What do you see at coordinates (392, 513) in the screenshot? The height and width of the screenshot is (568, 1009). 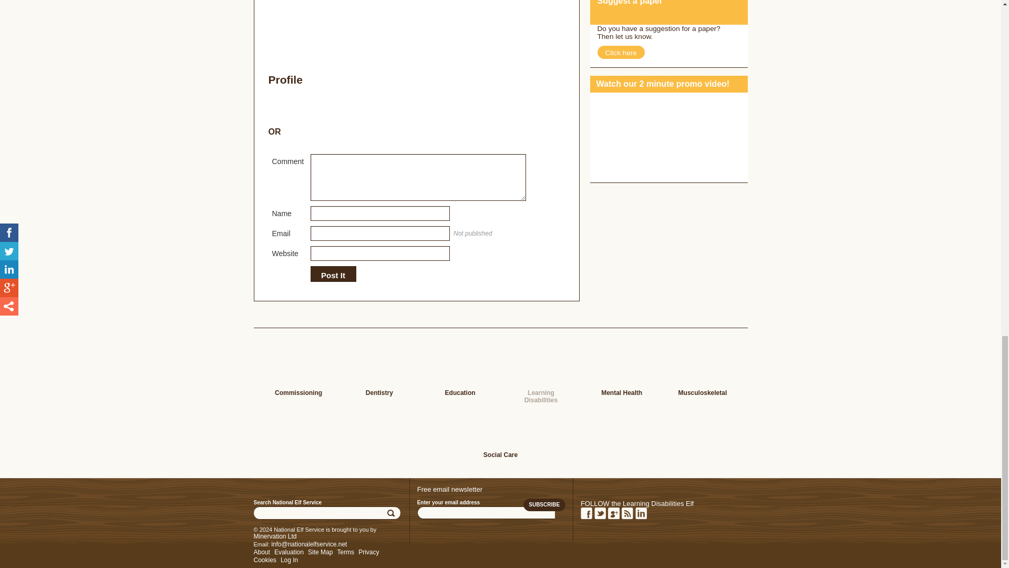 I see `Search` at bounding box center [392, 513].